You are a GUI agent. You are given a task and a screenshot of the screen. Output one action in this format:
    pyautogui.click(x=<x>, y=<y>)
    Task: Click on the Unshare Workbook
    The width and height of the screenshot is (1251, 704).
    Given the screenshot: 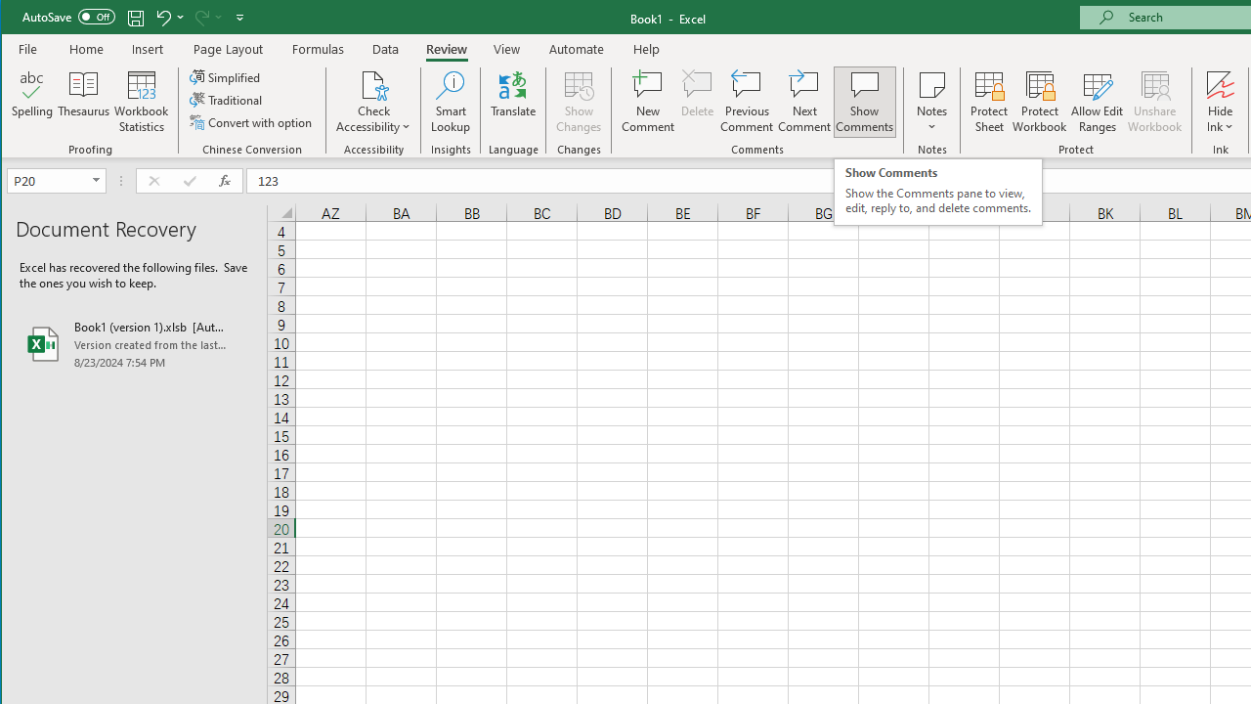 What is the action you would take?
    pyautogui.click(x=1155, y=102)
    